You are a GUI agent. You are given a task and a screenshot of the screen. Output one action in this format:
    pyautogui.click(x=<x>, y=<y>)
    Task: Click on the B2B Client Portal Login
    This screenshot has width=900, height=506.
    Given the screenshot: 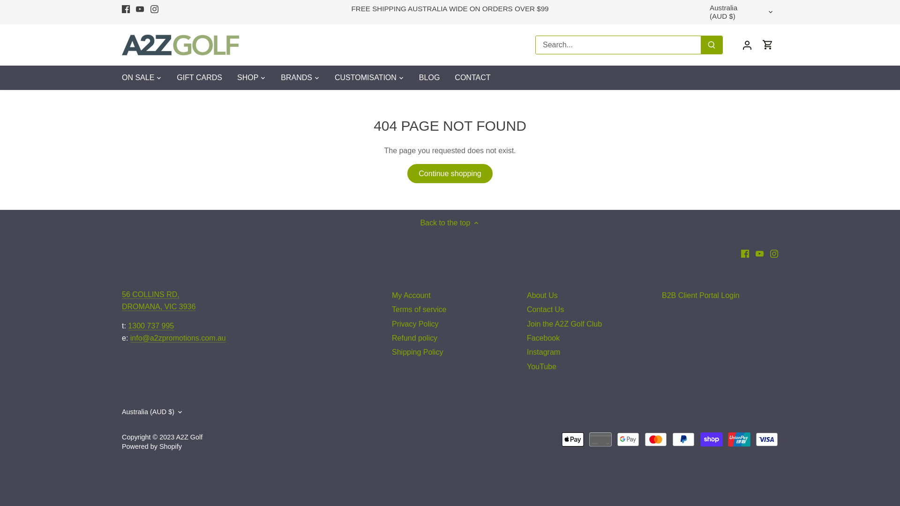 What is the action you would take?
    pyautogui.click(x=700, y=296)
    